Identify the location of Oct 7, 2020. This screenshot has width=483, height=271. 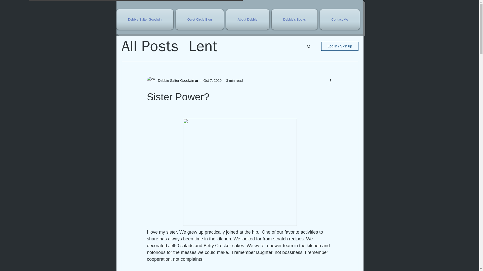
(212, 80).